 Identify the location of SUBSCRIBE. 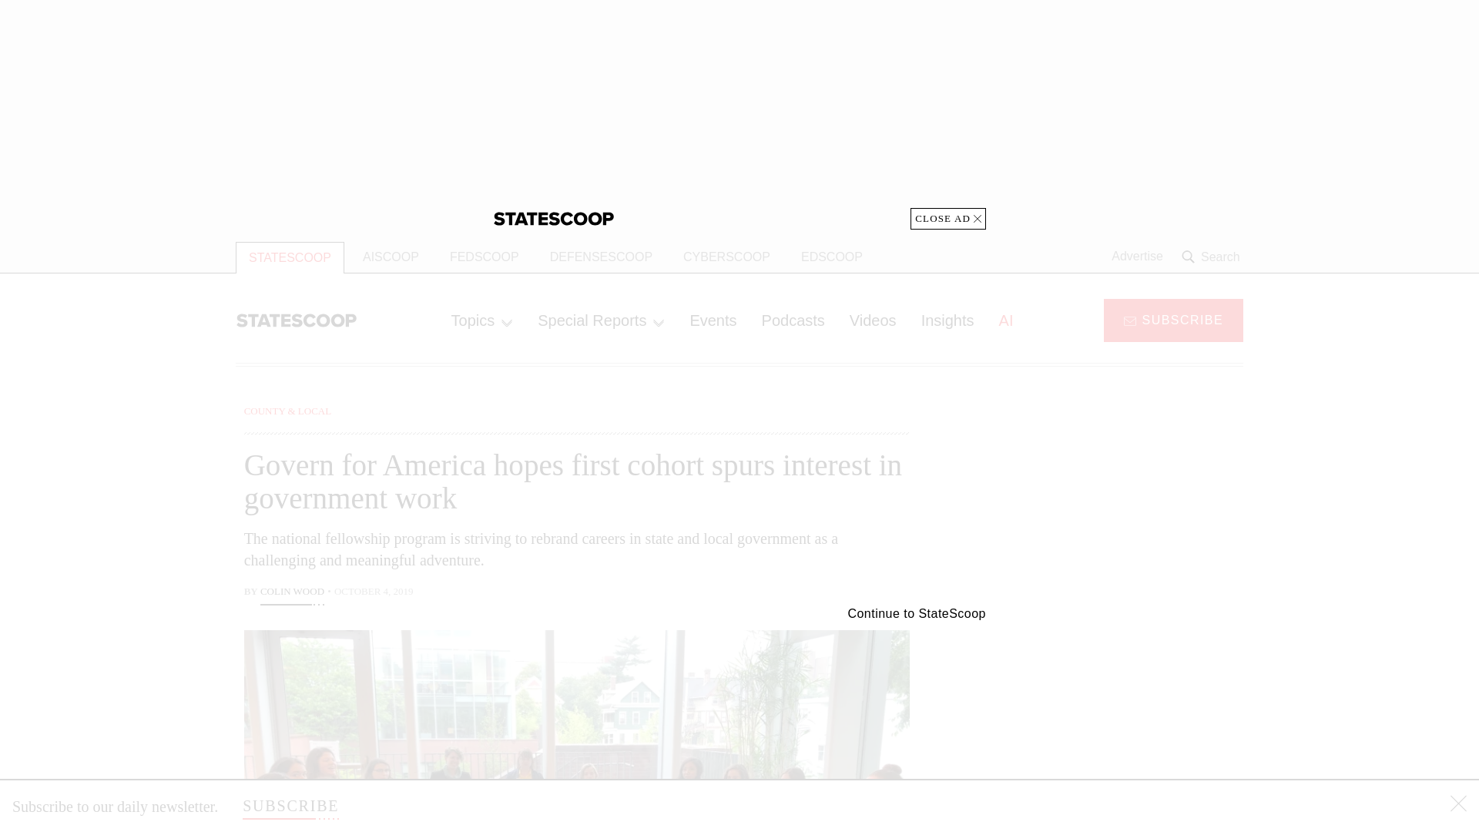
(1173, 319).